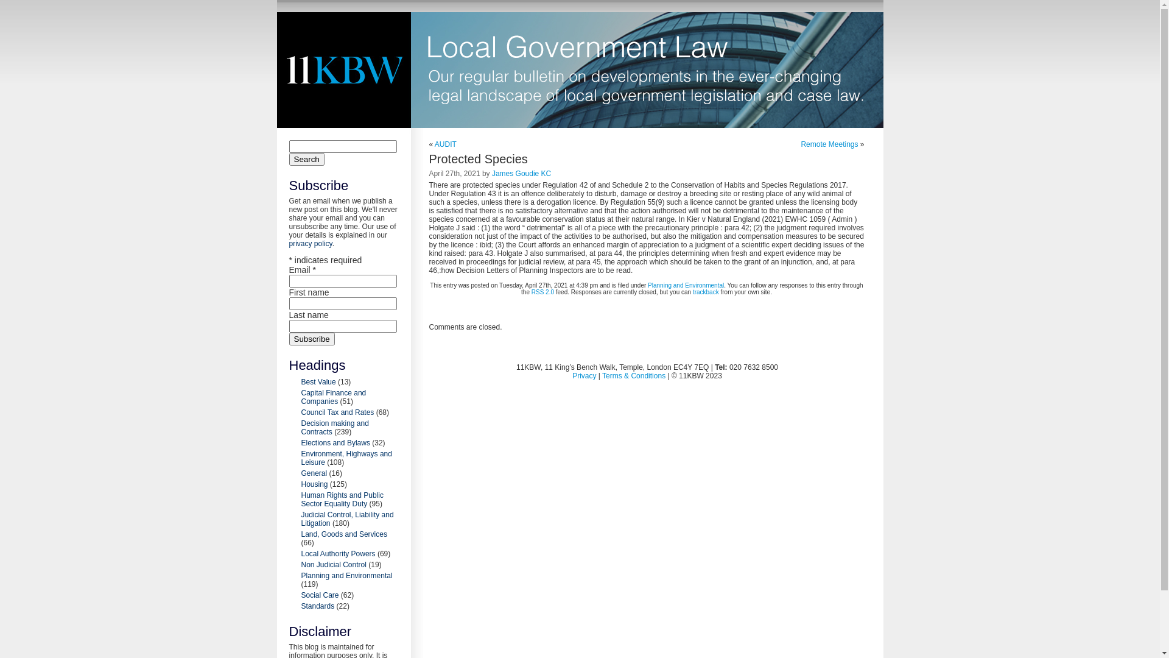  I want to click on Subscribe, so click(312, 339).